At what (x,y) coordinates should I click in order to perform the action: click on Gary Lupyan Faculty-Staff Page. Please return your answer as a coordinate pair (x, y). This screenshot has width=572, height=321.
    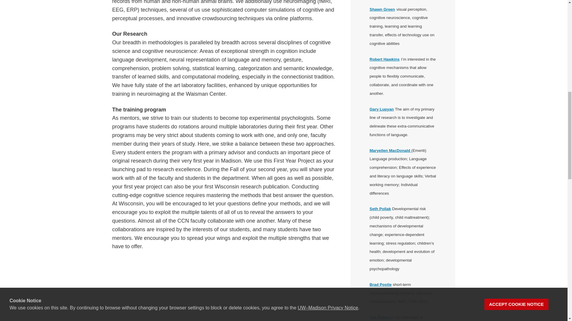
    Looking at the image, I should click on (381, 109).